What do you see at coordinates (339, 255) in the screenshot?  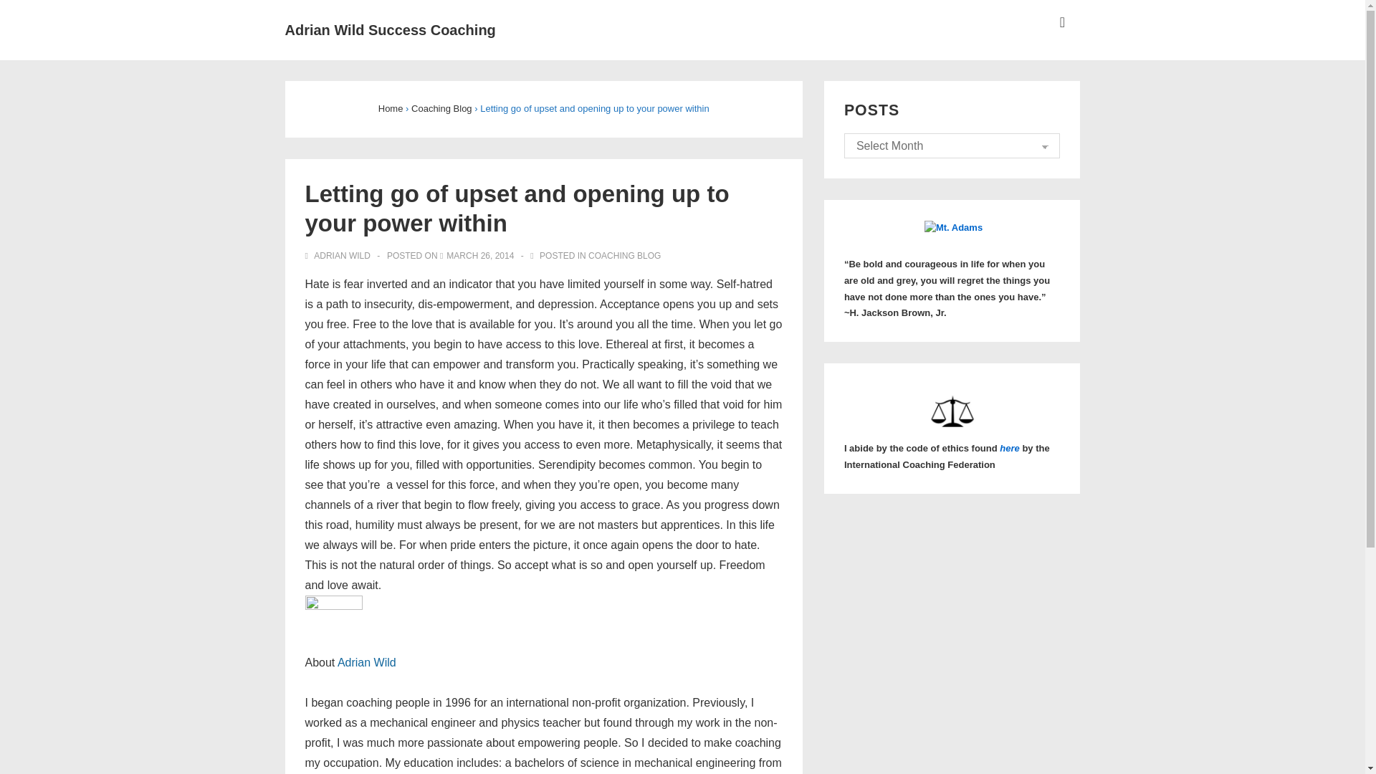 I see `View all posts by Adrian Wild` at bounding box center [339, 255].